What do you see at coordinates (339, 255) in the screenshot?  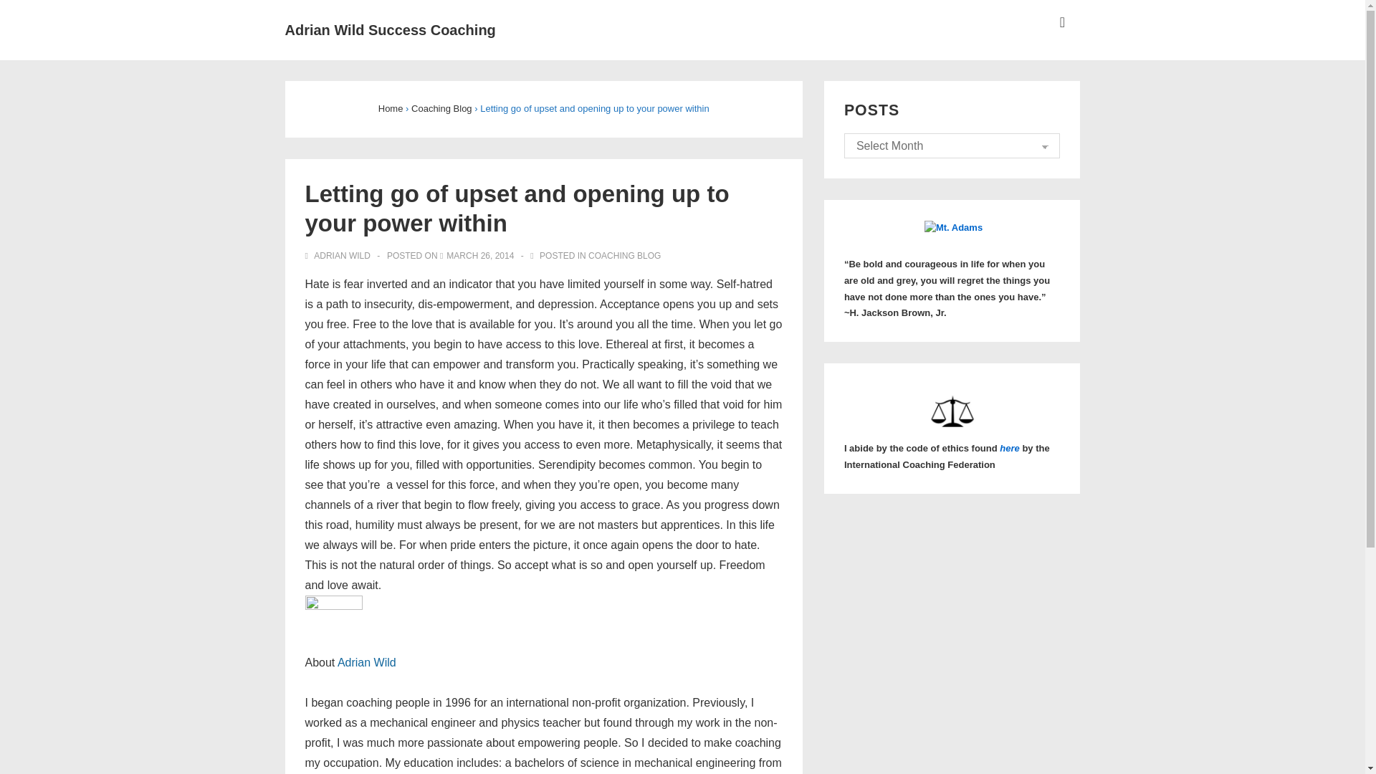 I see `View all posts by Adrian Wild` at bounding box center [339, 255].